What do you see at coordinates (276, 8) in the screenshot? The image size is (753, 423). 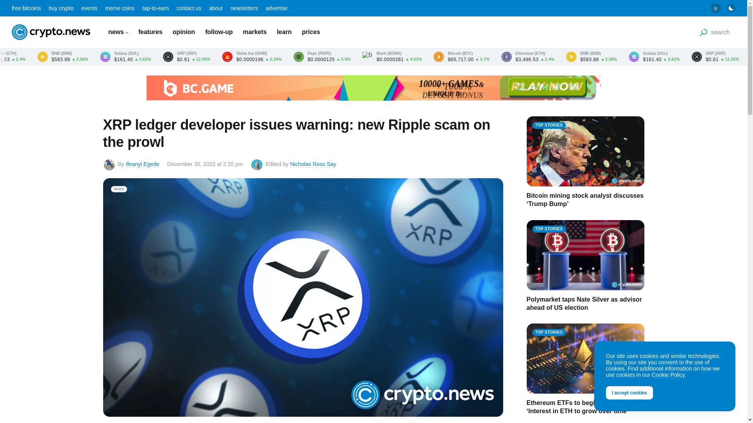 I see `advertise` at bounding box center [276, 8].